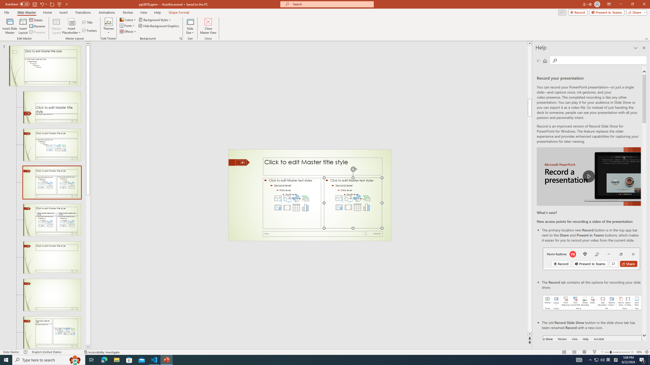  What do you see at coordinates (52, 295) in the screenshot?
I see `Slide Title Only Layout: used by no slides` at bounding box center [52, 295].